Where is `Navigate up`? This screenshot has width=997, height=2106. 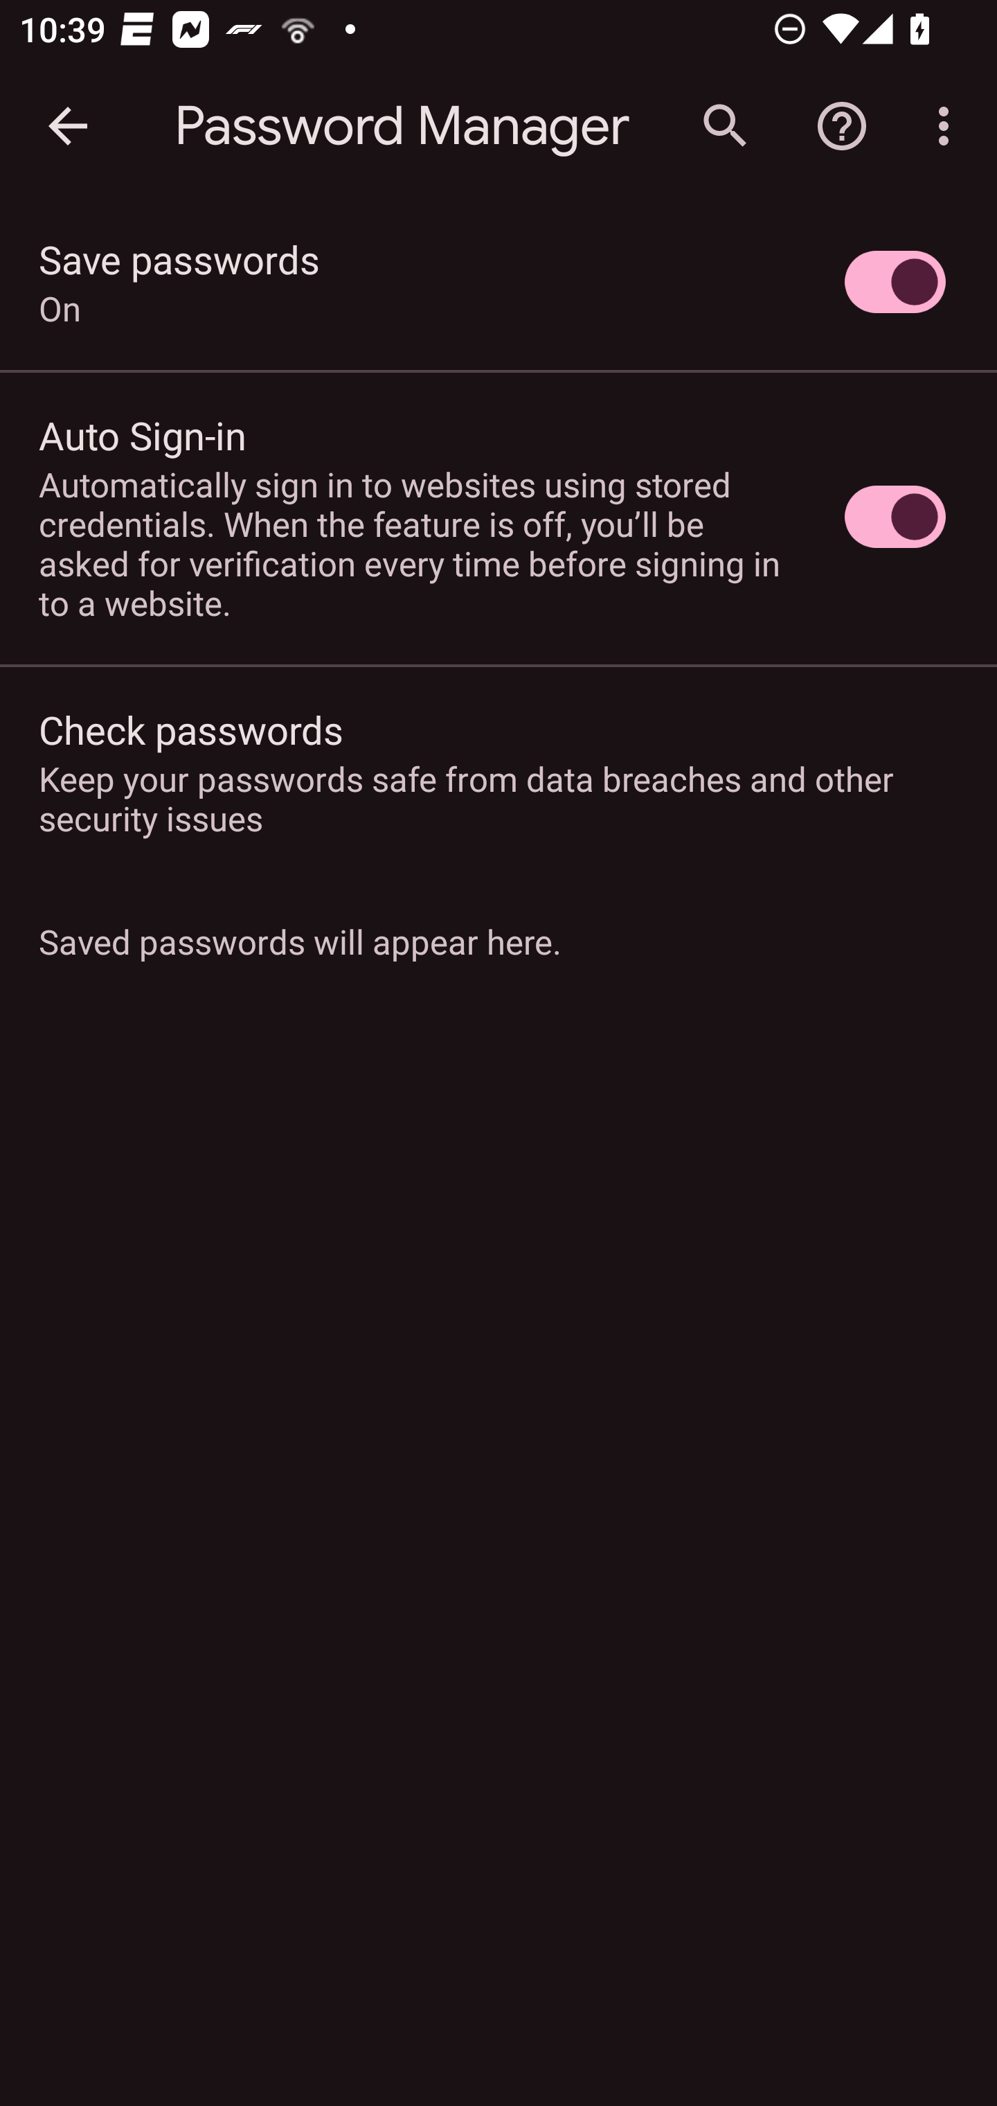
Navigate up is located at coordinates (68, 126).